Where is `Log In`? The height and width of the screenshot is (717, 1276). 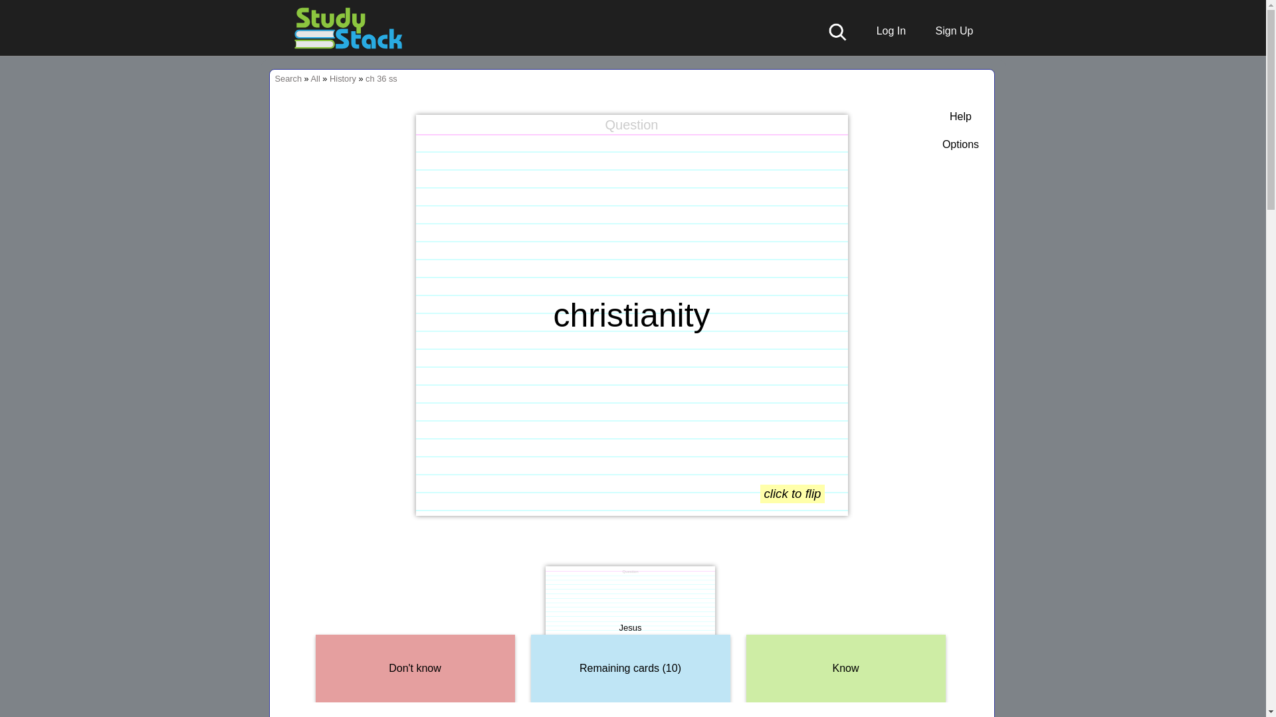 Log In is located at coordinates (885, 31).